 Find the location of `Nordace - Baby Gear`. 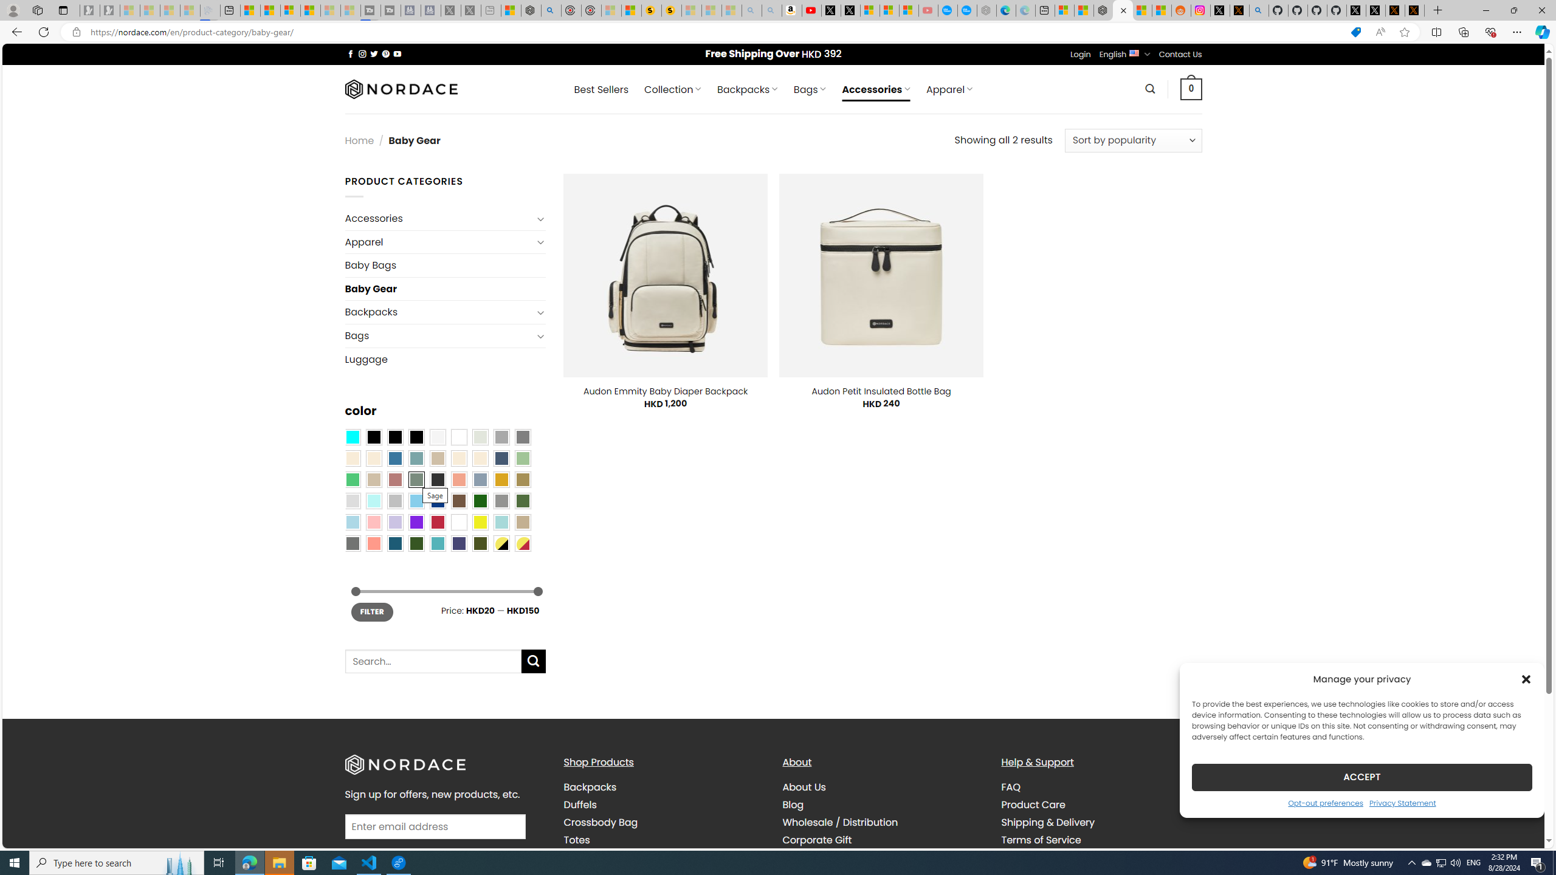

Nordace - Baby Gear is located at coordinates (1122, 10).